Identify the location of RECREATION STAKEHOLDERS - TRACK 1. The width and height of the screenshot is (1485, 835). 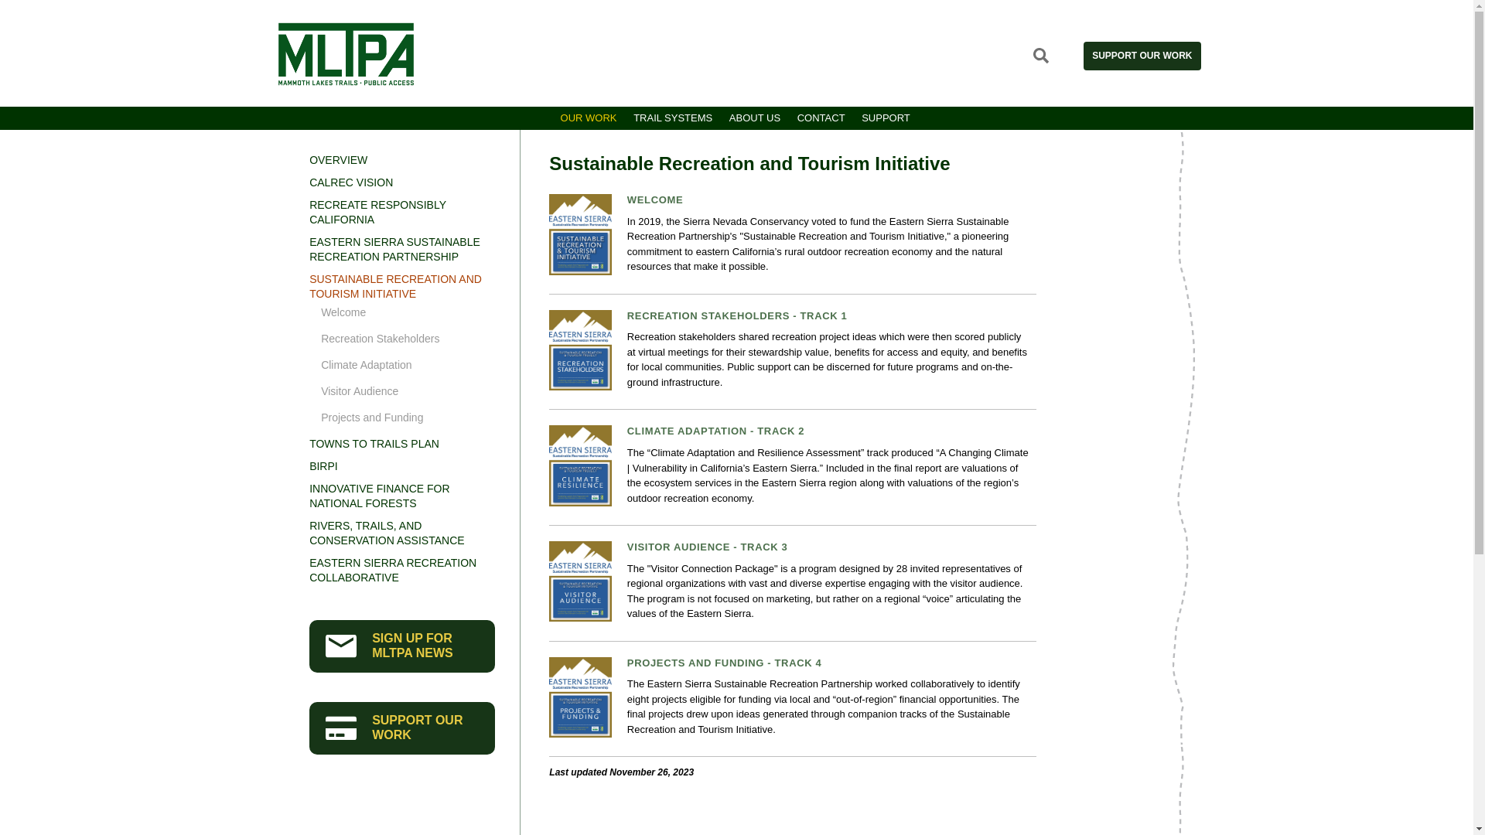
(737, 315).